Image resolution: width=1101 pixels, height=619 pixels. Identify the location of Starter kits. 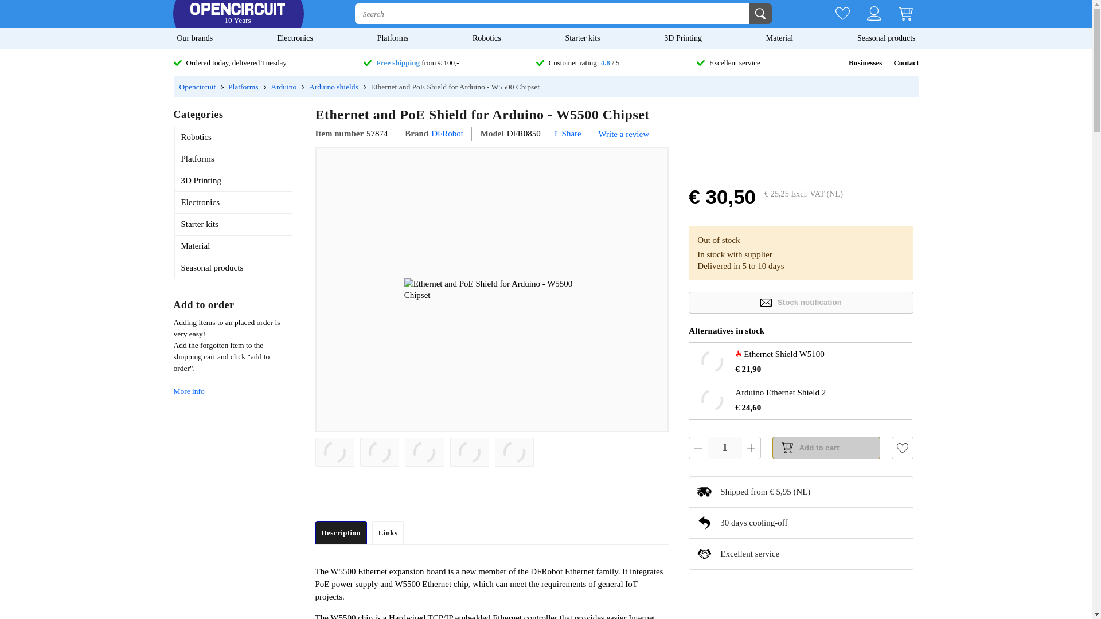
(583, 38).